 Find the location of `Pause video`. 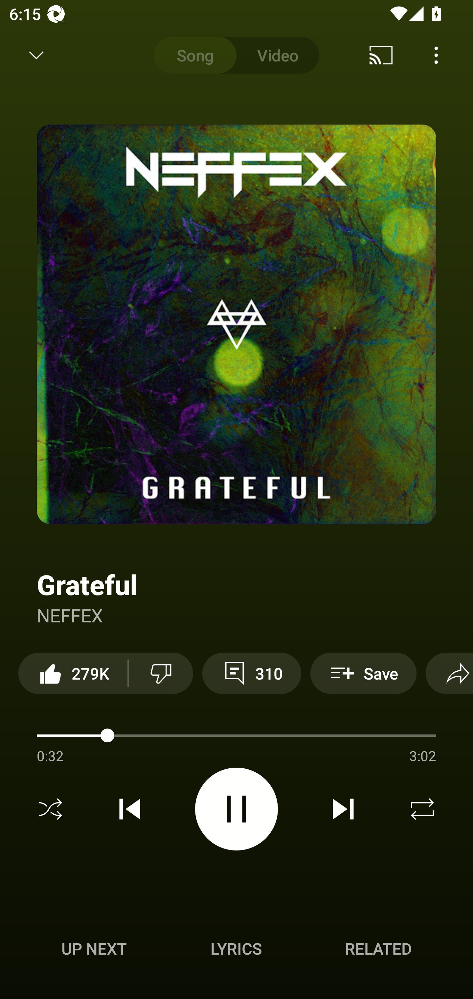

Pause video is located at coordinates (236, 808).